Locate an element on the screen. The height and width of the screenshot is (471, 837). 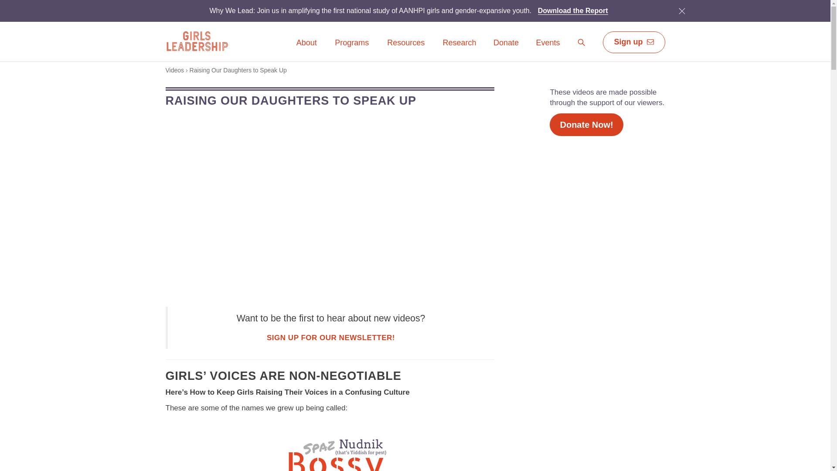
About is located at coordinates (306, 43).